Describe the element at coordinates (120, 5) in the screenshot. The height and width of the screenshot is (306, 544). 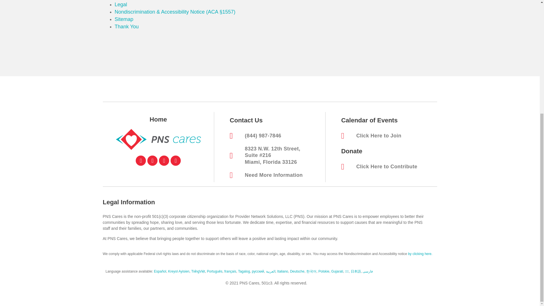
I see `Legal` at that location.